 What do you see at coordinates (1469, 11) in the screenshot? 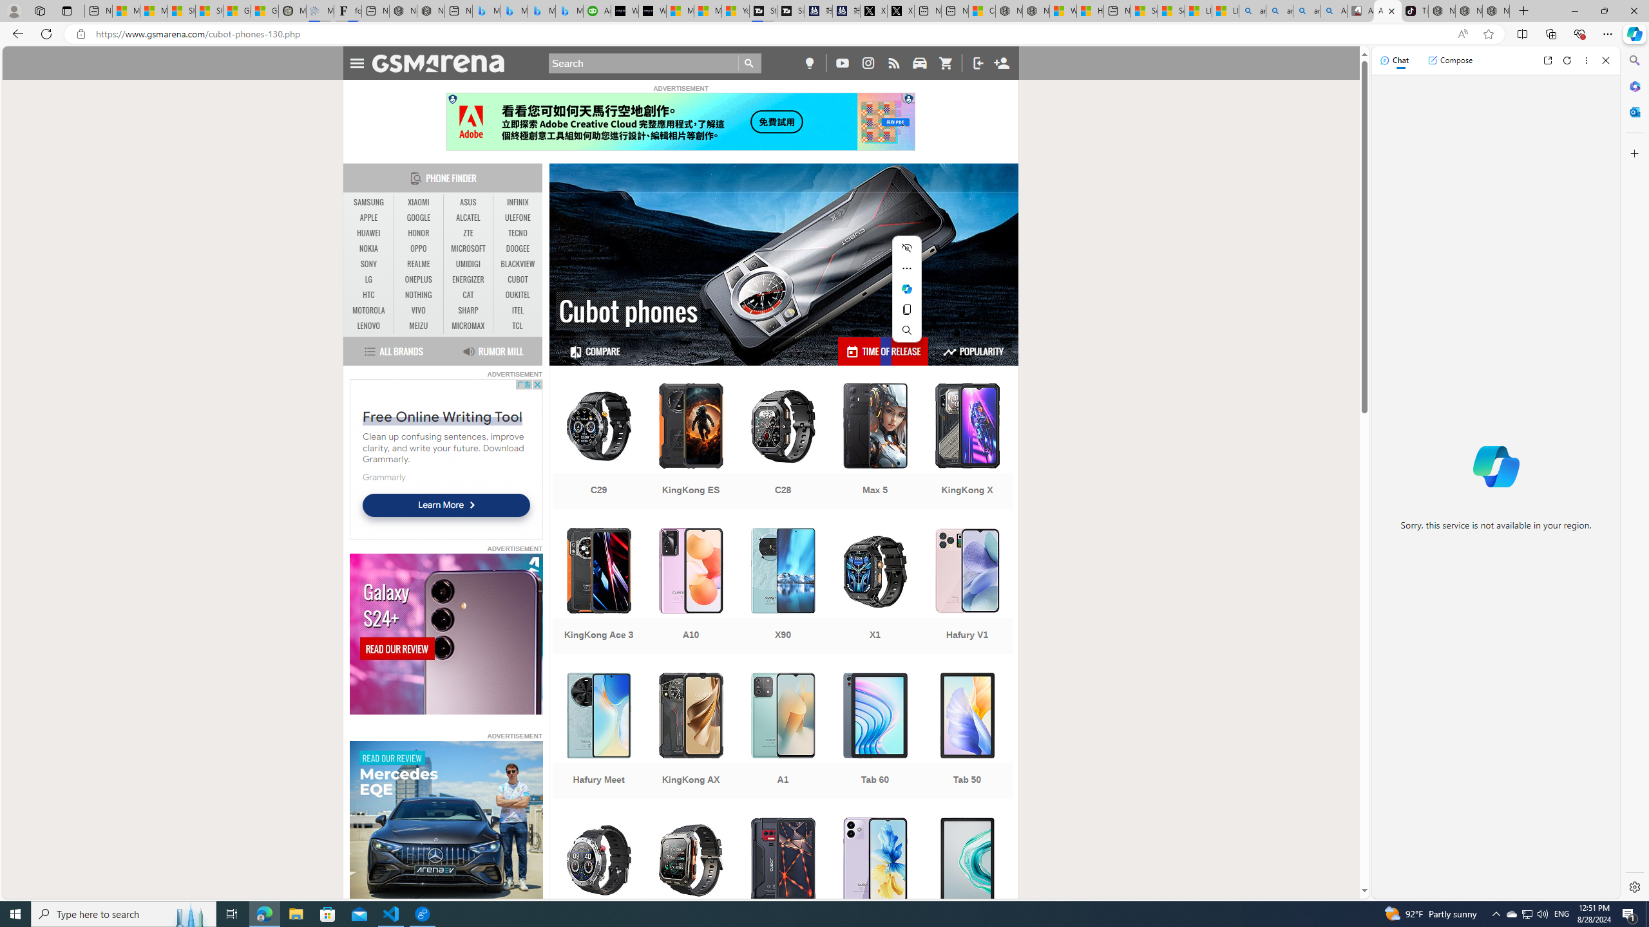
I see `Nordace Siena Pro 15 Backpack` at bounding box center [1469, 11].